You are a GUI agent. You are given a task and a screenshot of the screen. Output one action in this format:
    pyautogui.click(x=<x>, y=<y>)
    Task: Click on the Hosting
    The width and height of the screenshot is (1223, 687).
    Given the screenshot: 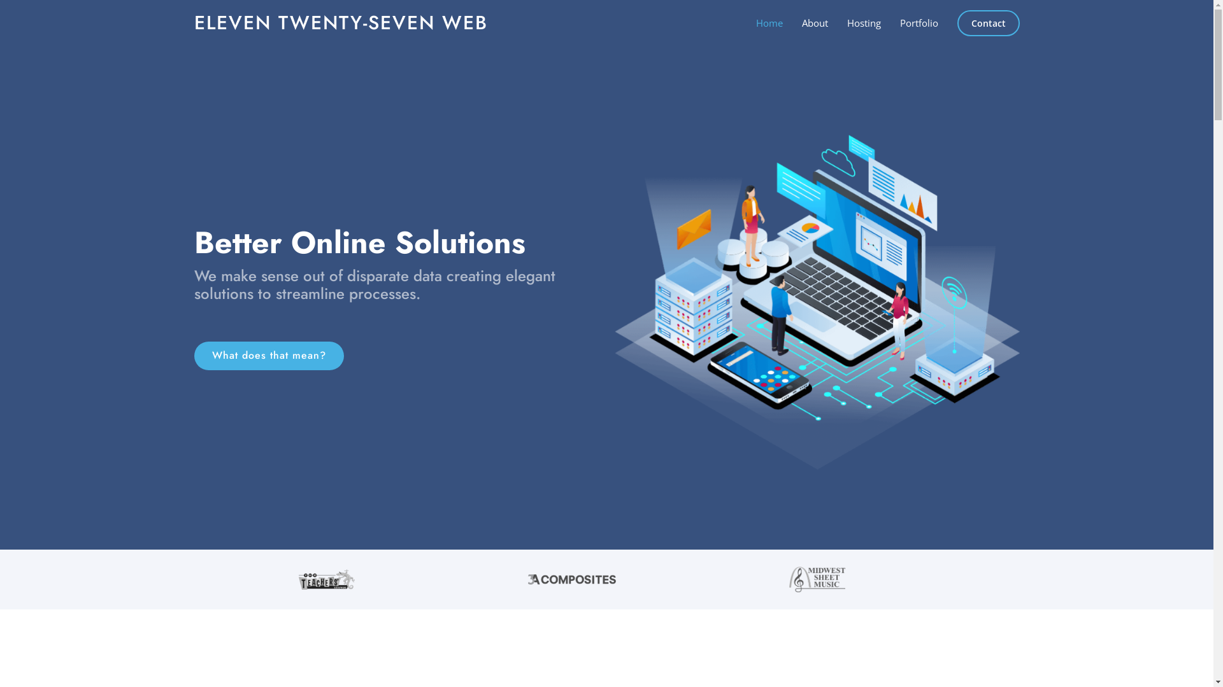 What is the action you would take?
    pyautogui.click(x=855, y=23)
    